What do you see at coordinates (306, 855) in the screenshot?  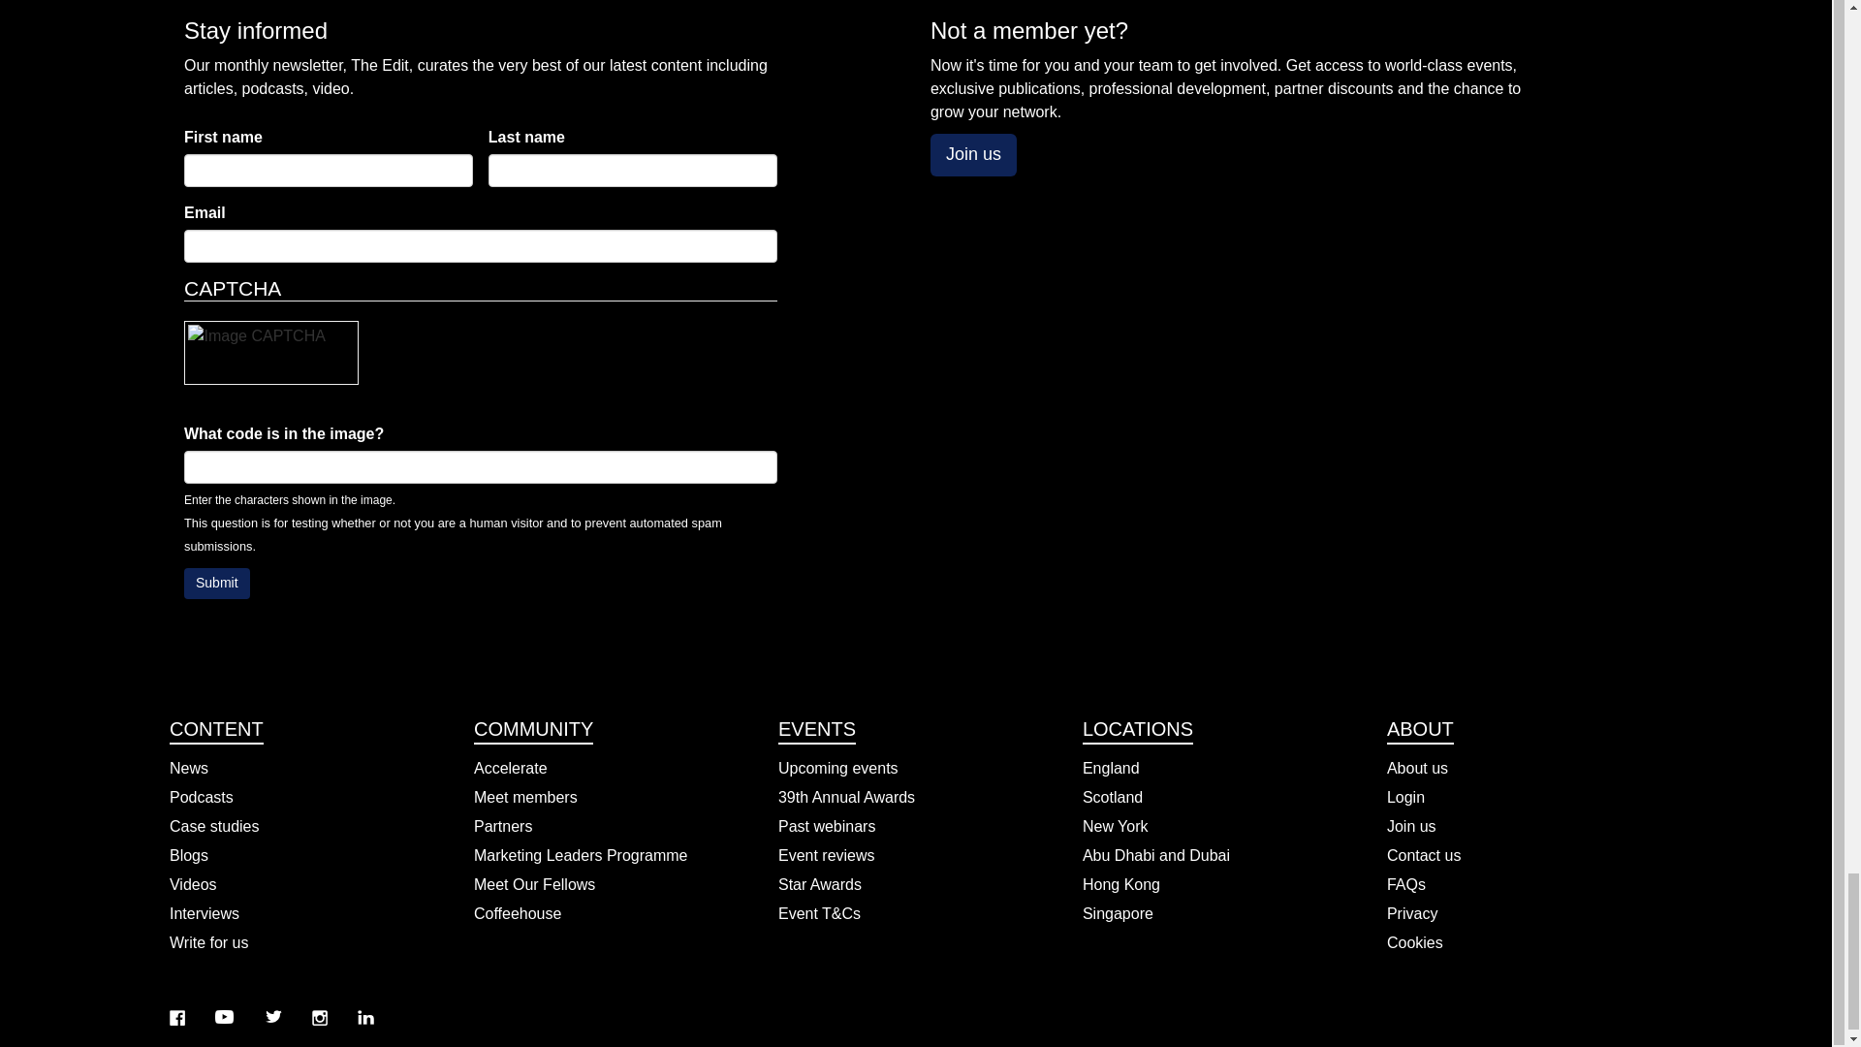 I see `blogs, articles, opinion pieces` at bounding box center [306, 855].